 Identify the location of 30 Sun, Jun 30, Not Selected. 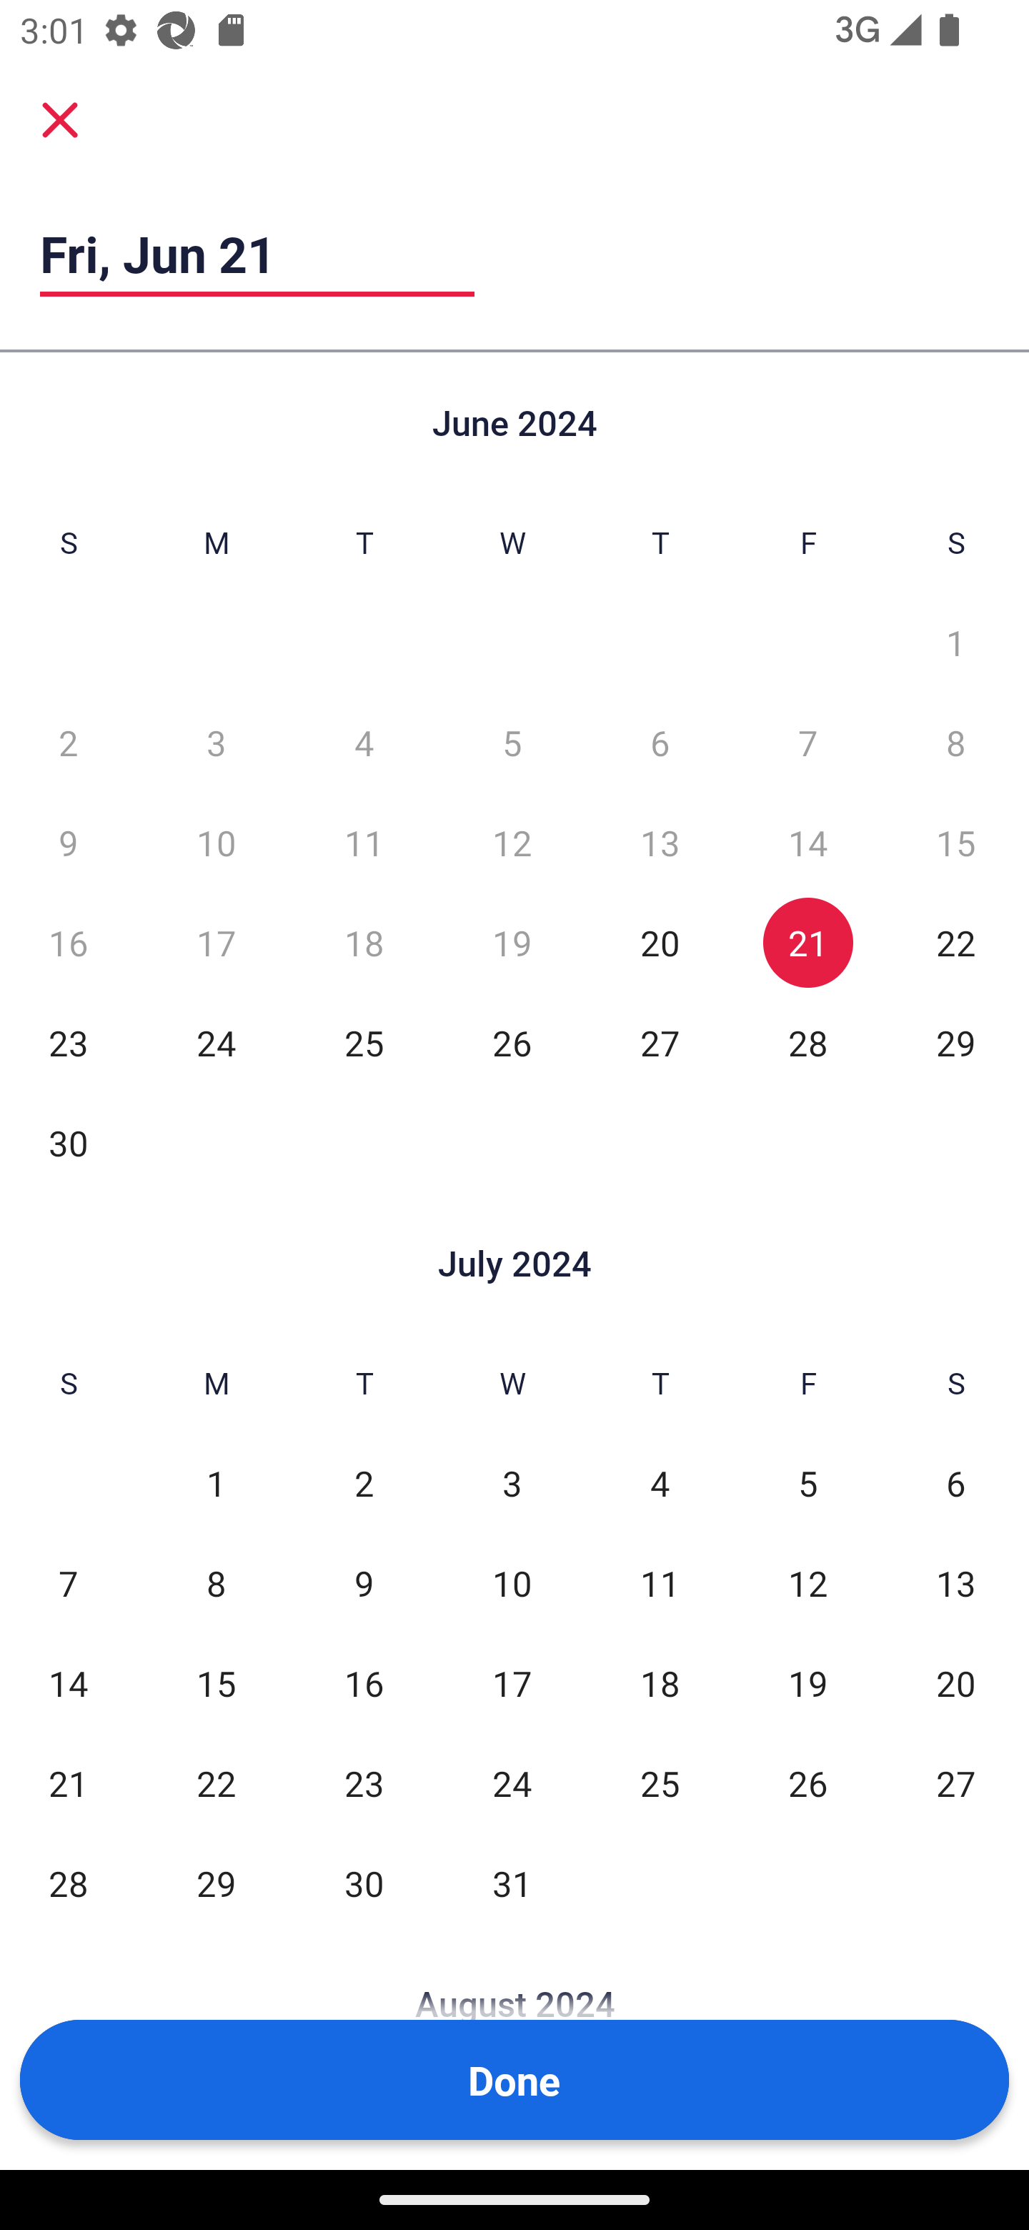
(68, 1142).